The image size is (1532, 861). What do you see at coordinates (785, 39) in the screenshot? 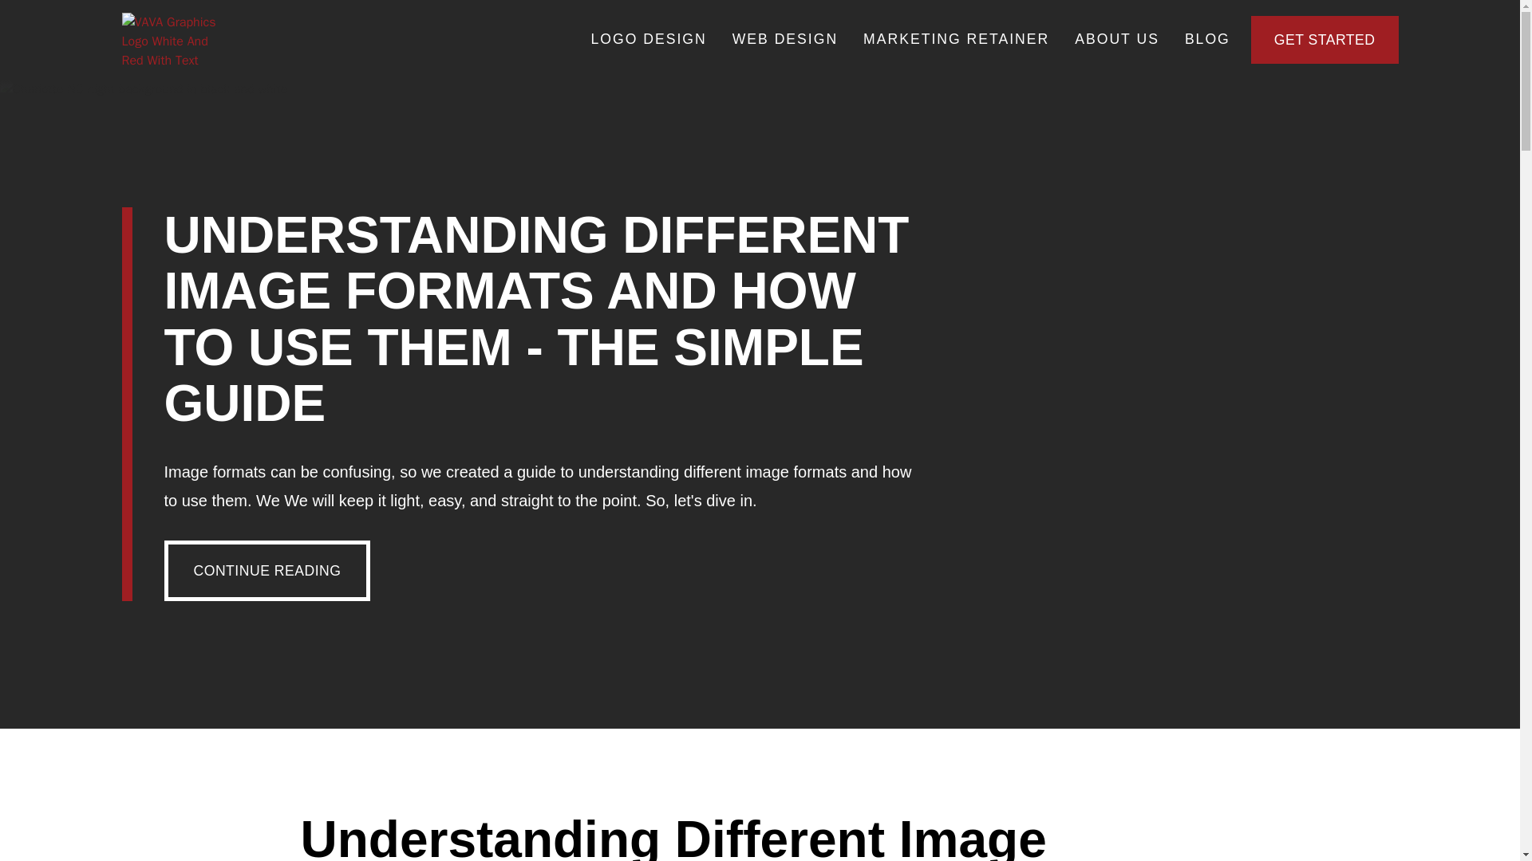
I see `WEB DESIGN` at bounding box center [785, 39].